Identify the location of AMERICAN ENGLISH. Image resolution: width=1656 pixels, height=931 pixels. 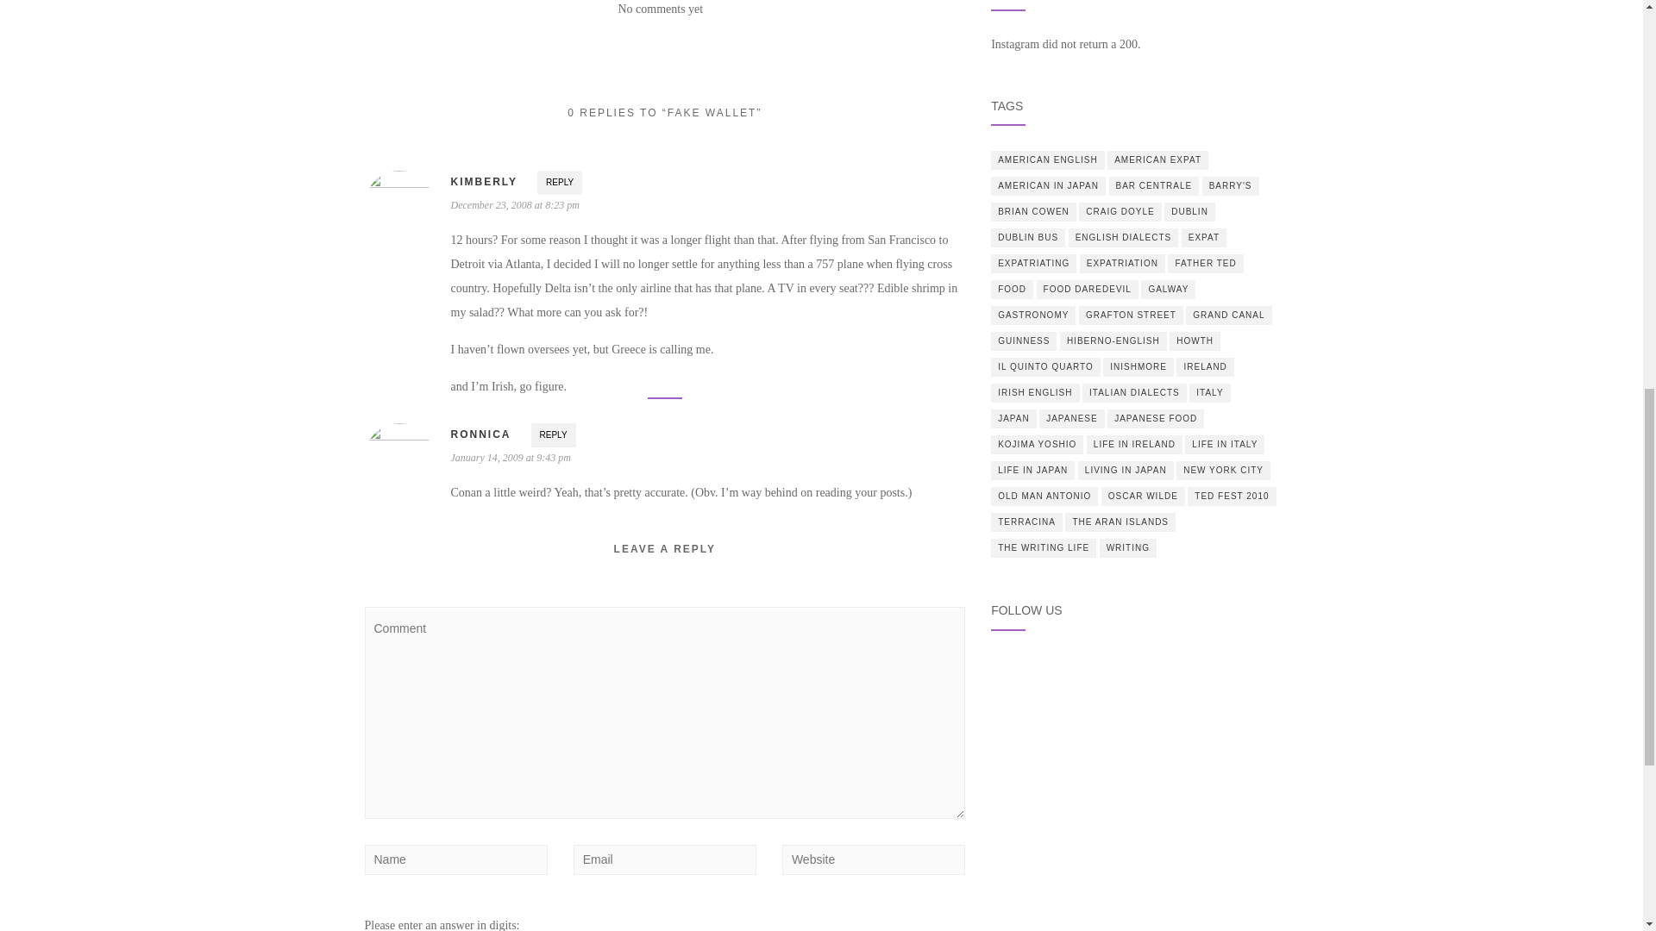
(1047, 159).